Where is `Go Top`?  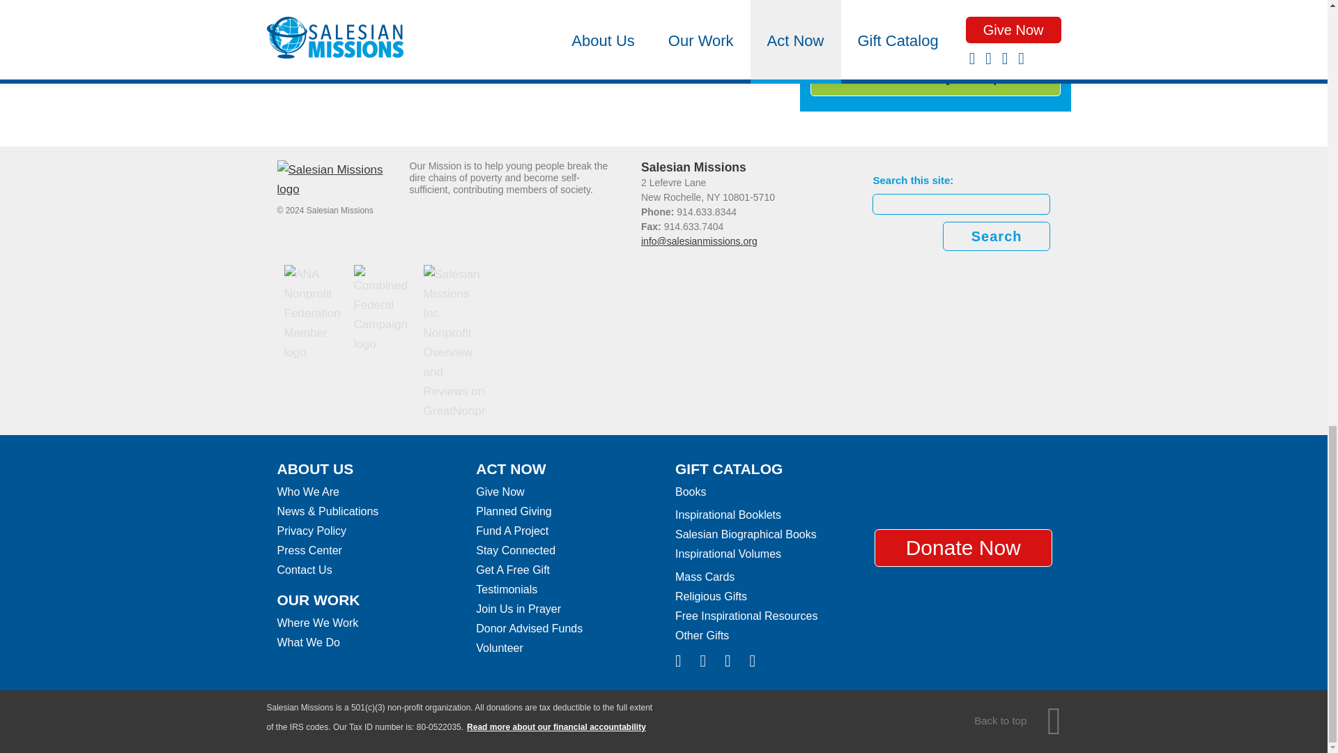 Go Top is located at coordinates (1017, 720).